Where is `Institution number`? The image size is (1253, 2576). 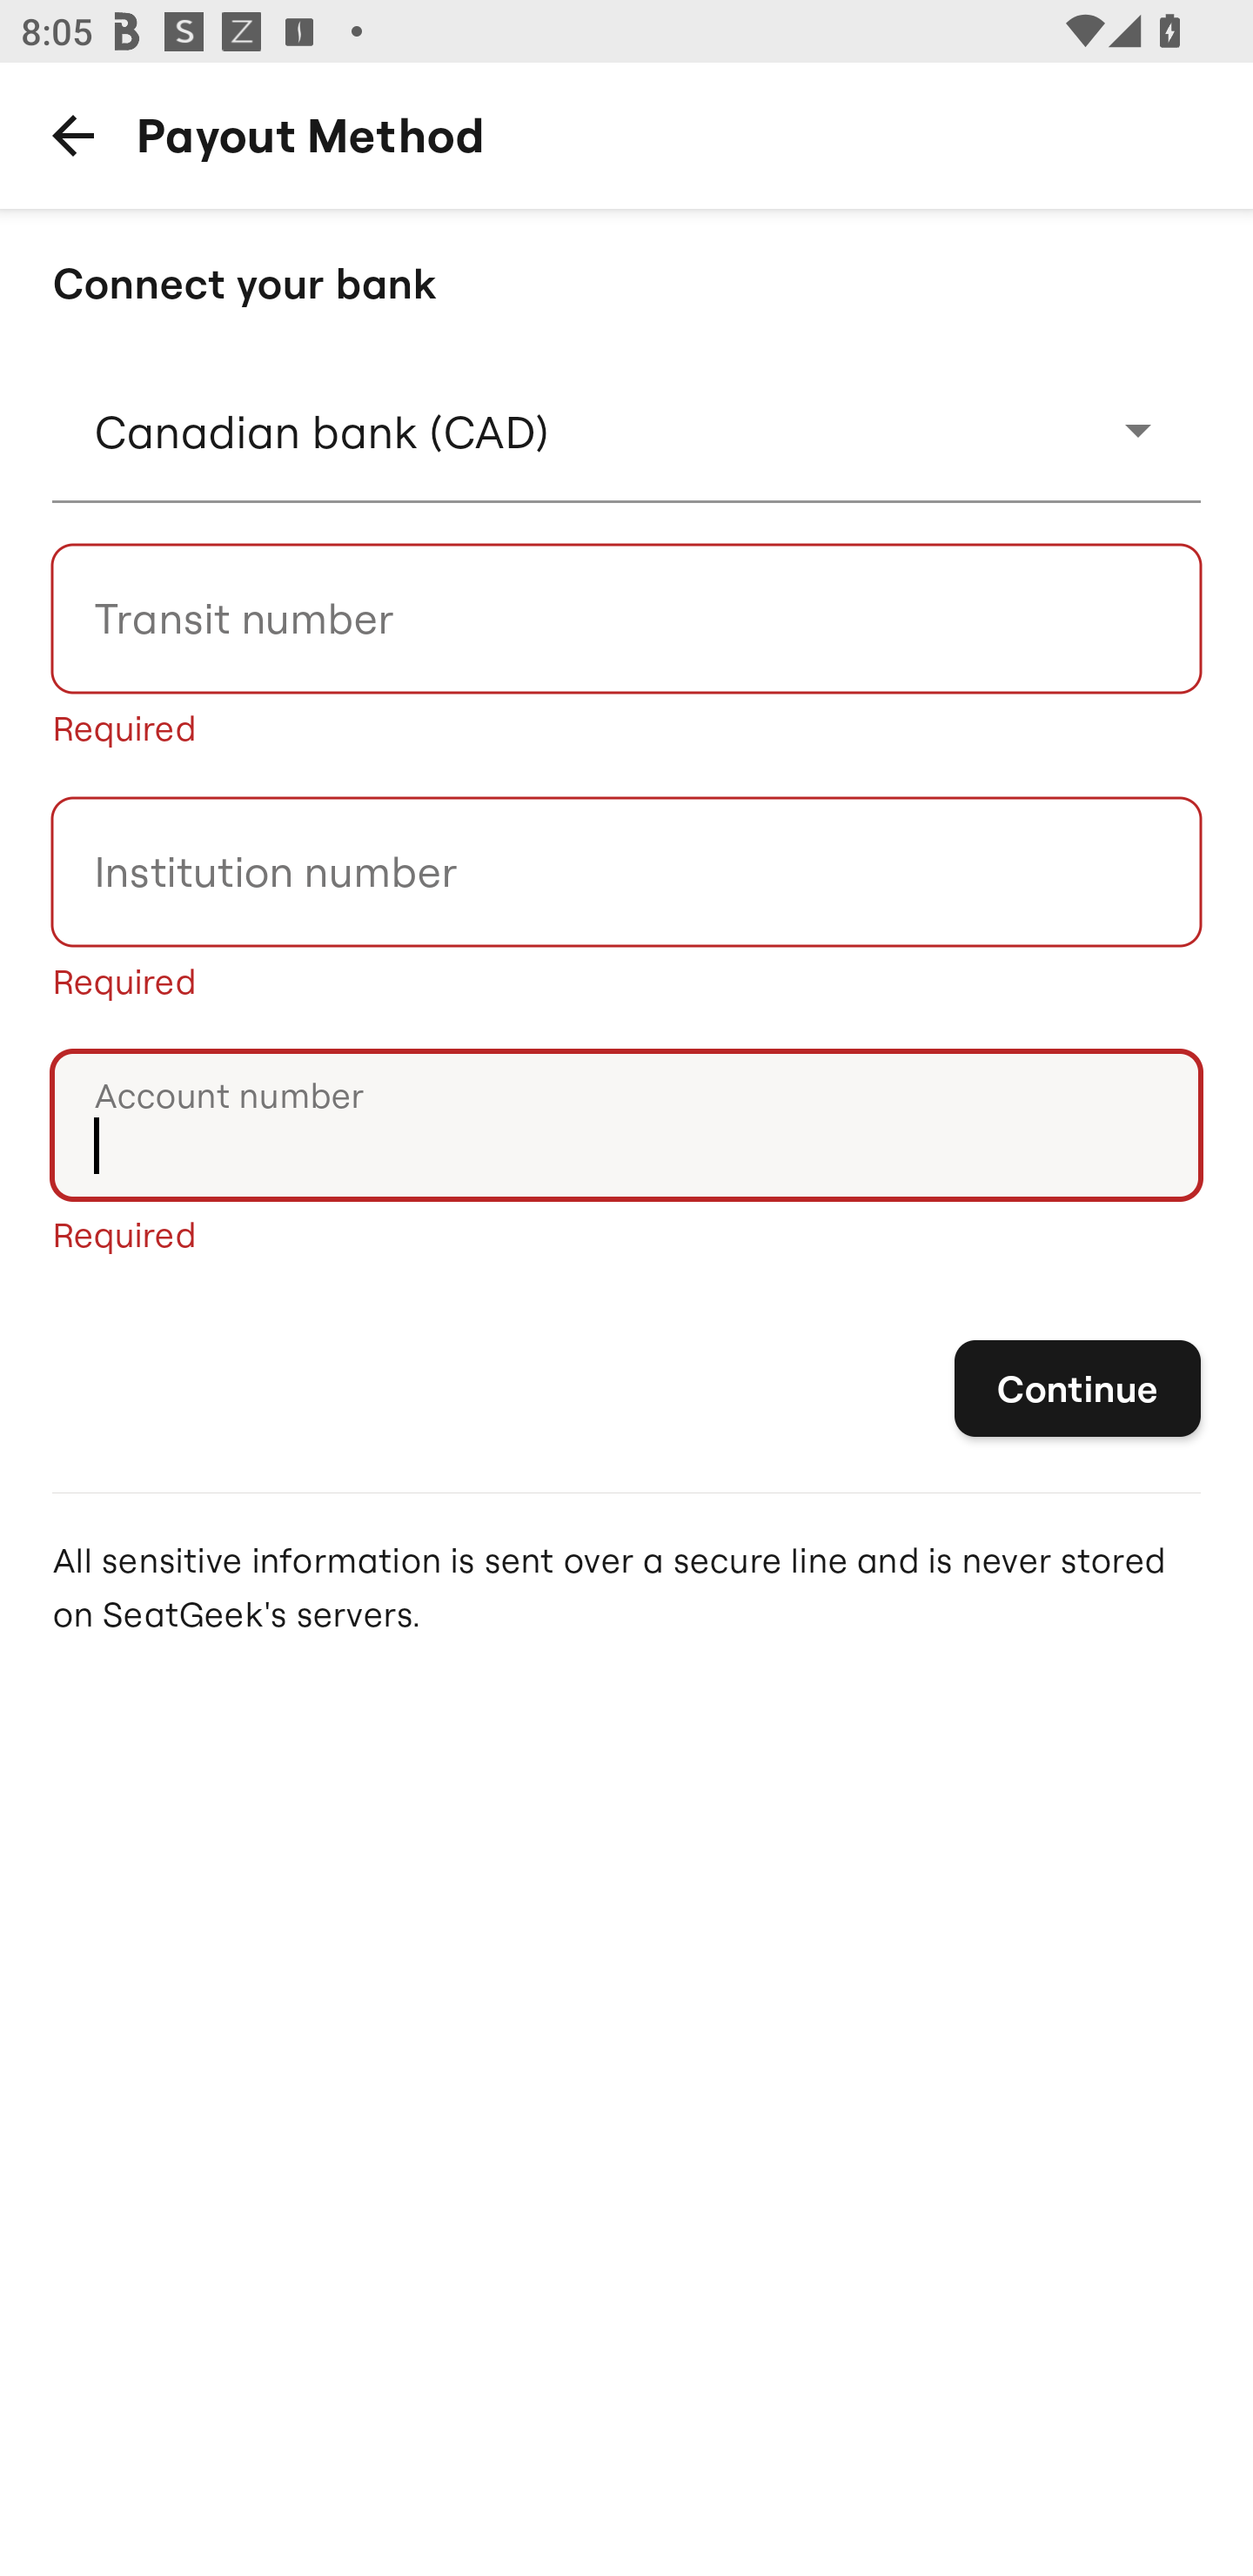
Institution number is located at coordinates (626, 872).